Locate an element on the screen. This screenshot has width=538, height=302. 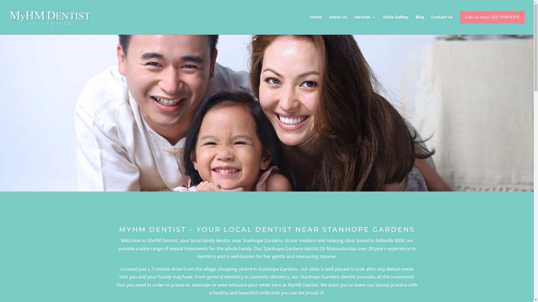
Smile Gallery is located at coordinates (396, 23).